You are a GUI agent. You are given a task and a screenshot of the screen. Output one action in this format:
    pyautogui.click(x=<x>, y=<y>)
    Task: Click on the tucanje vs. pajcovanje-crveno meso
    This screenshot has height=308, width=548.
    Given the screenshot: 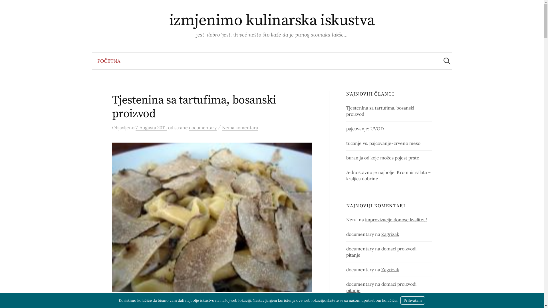 What is the action you would take?
    pyautogui.click(x=383, y=143)
    